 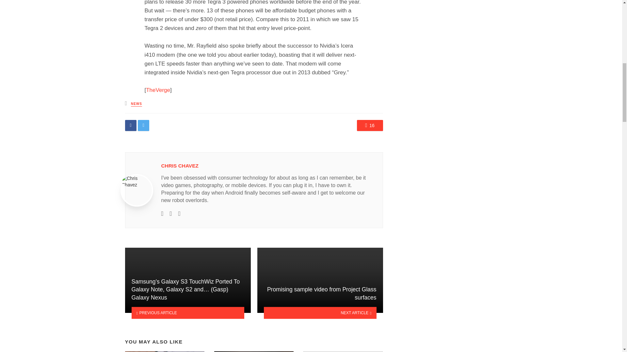 What do you see at coordinates (180, 166) in the screenshot?
I see `CHRIS CHAVEZ` at bounding box center [180, 166].